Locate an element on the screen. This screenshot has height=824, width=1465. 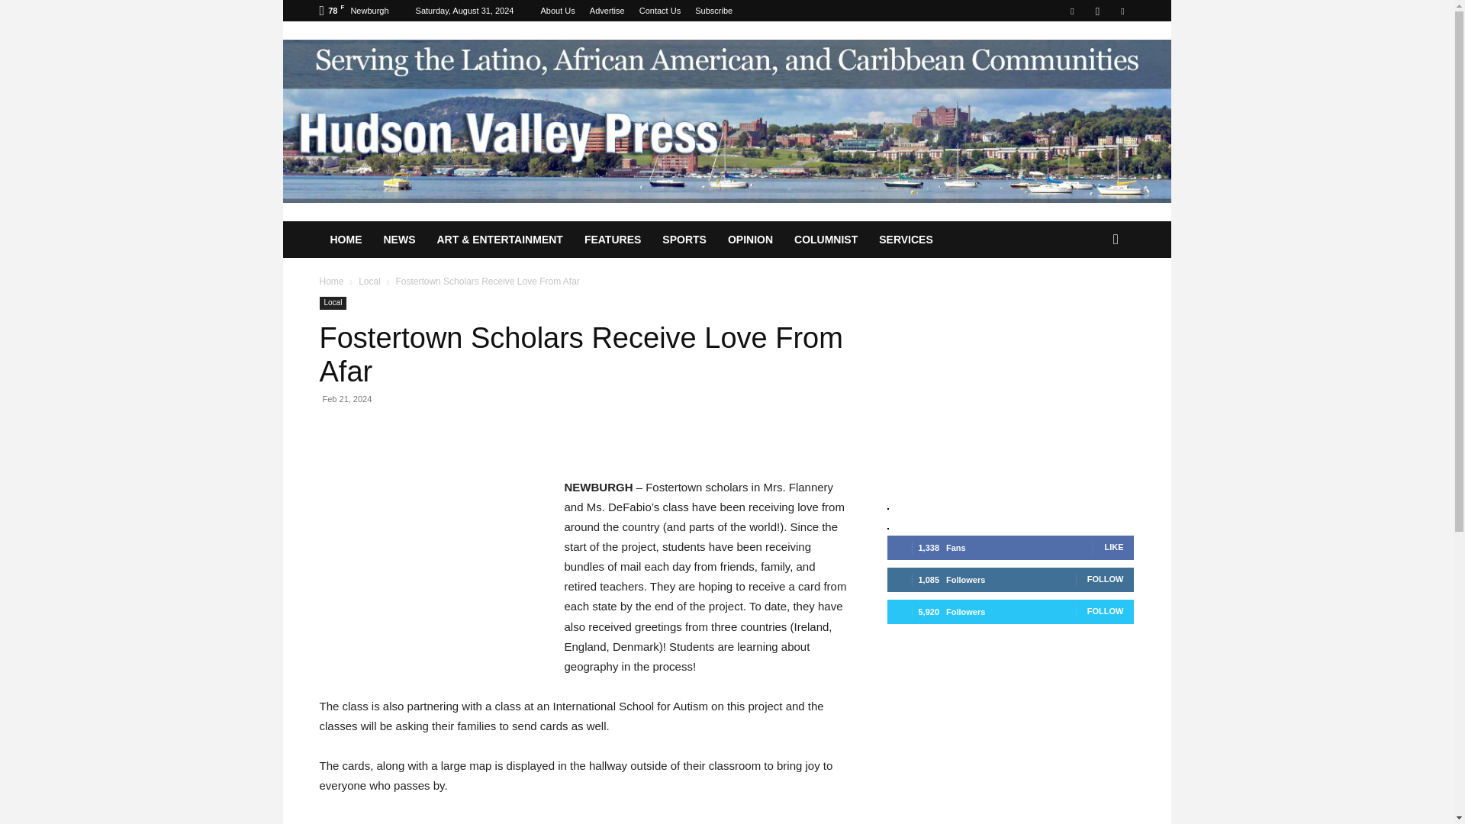
Facebook is located at coordinates (1072, 11).